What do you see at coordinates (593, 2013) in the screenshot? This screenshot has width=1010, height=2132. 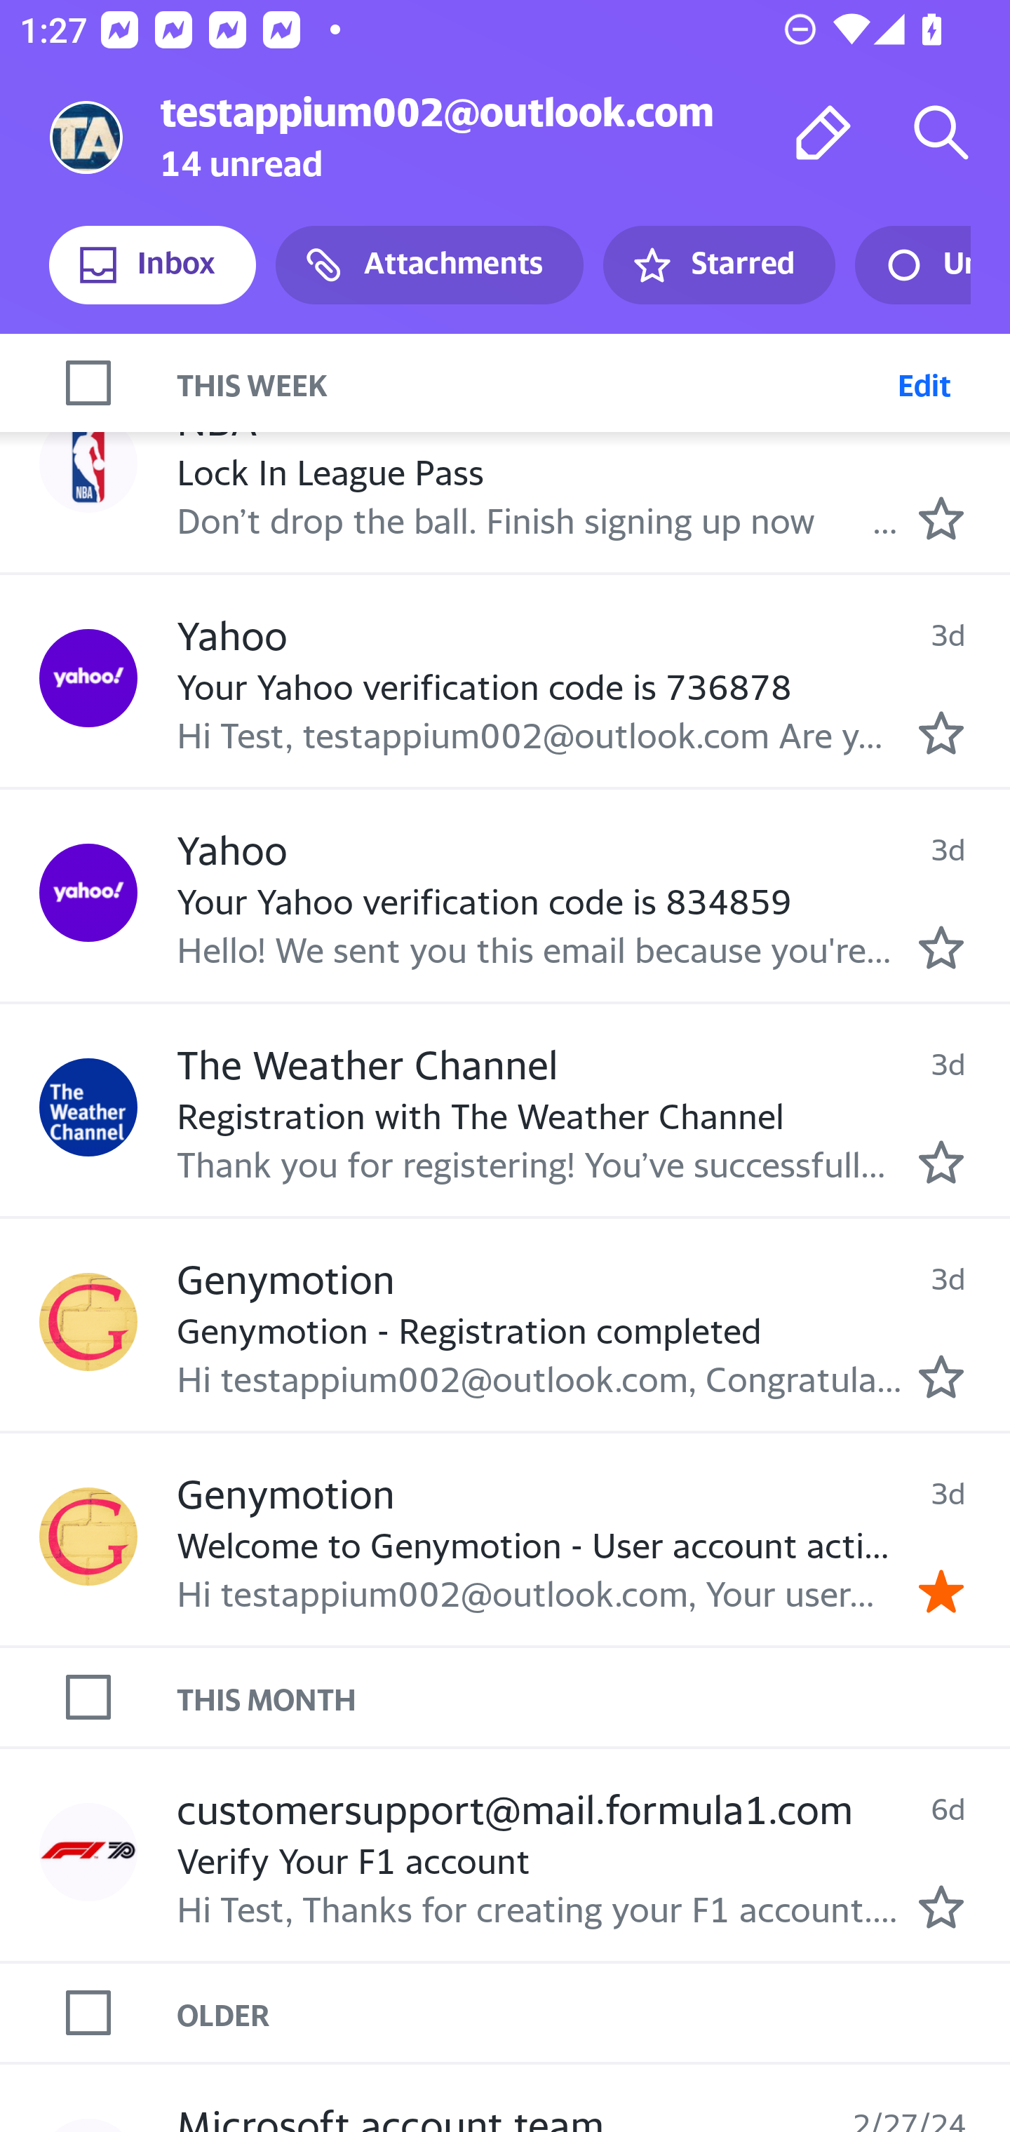 I see `OLDER` at bounding box center [593, 2013].